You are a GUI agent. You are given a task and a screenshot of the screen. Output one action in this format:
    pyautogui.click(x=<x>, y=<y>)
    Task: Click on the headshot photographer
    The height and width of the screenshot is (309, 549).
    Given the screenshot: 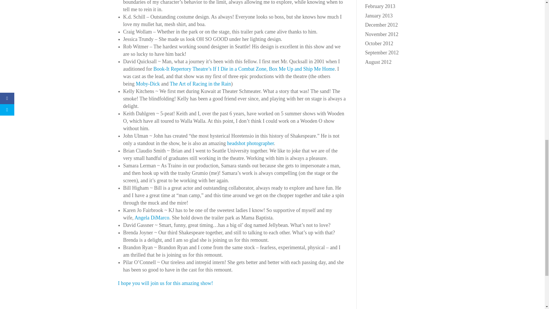 What is the action you would take?
    pyautogui.click(x=250, y=143)
    